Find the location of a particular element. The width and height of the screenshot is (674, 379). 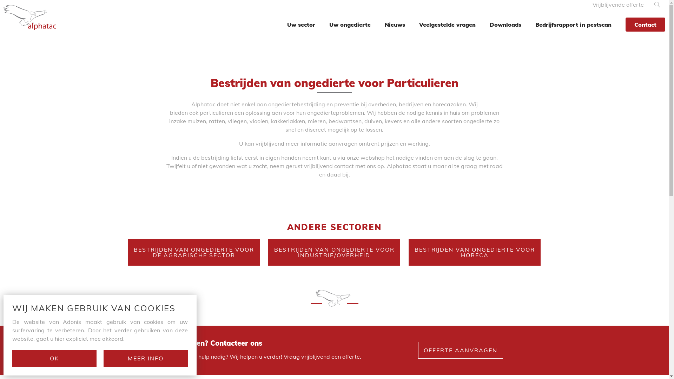

MEER INFO is located at coordinates (146, 358).